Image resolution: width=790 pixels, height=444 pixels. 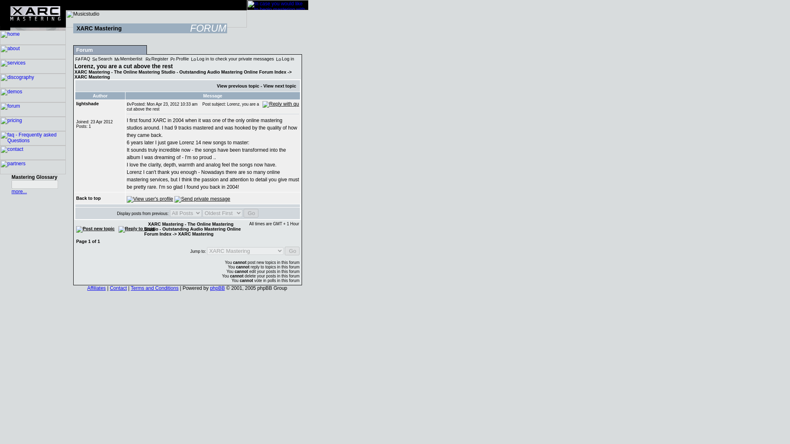 What do you see at coordinates (88, 198) in the screenshot?
I see `Back to top` at bounding box center [88, 198].